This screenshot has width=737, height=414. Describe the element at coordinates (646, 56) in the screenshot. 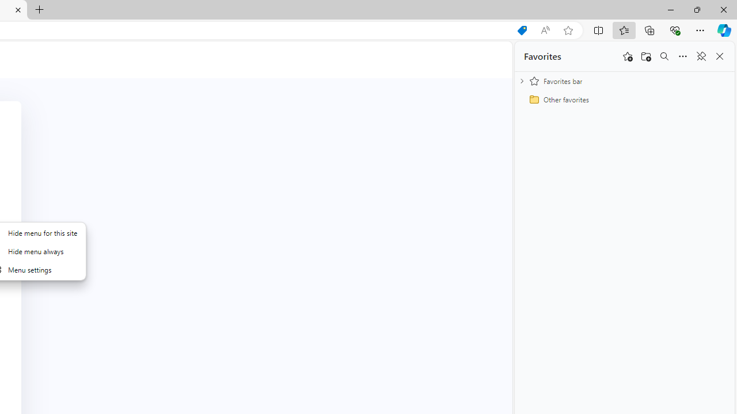

I see `Add folder` at that location.